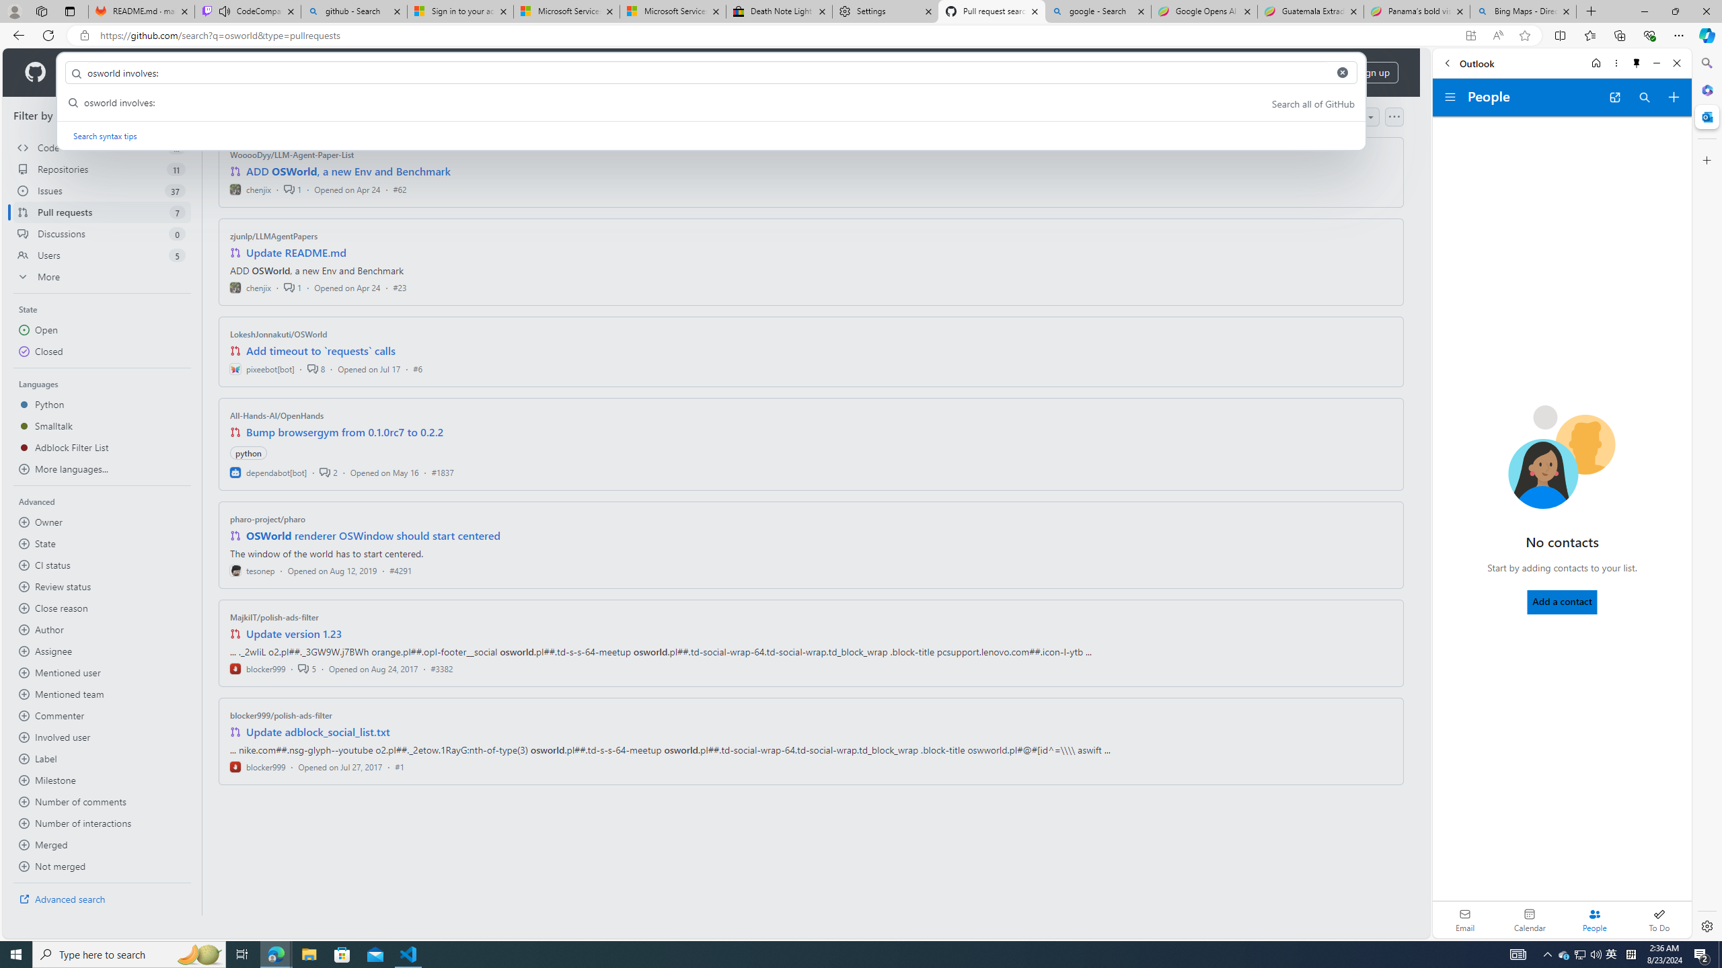 This screenshot has width=1722, height=968. Describe the element at coordinates (1614, 97) in the screenshot. I see `Open in new tab` at that location.